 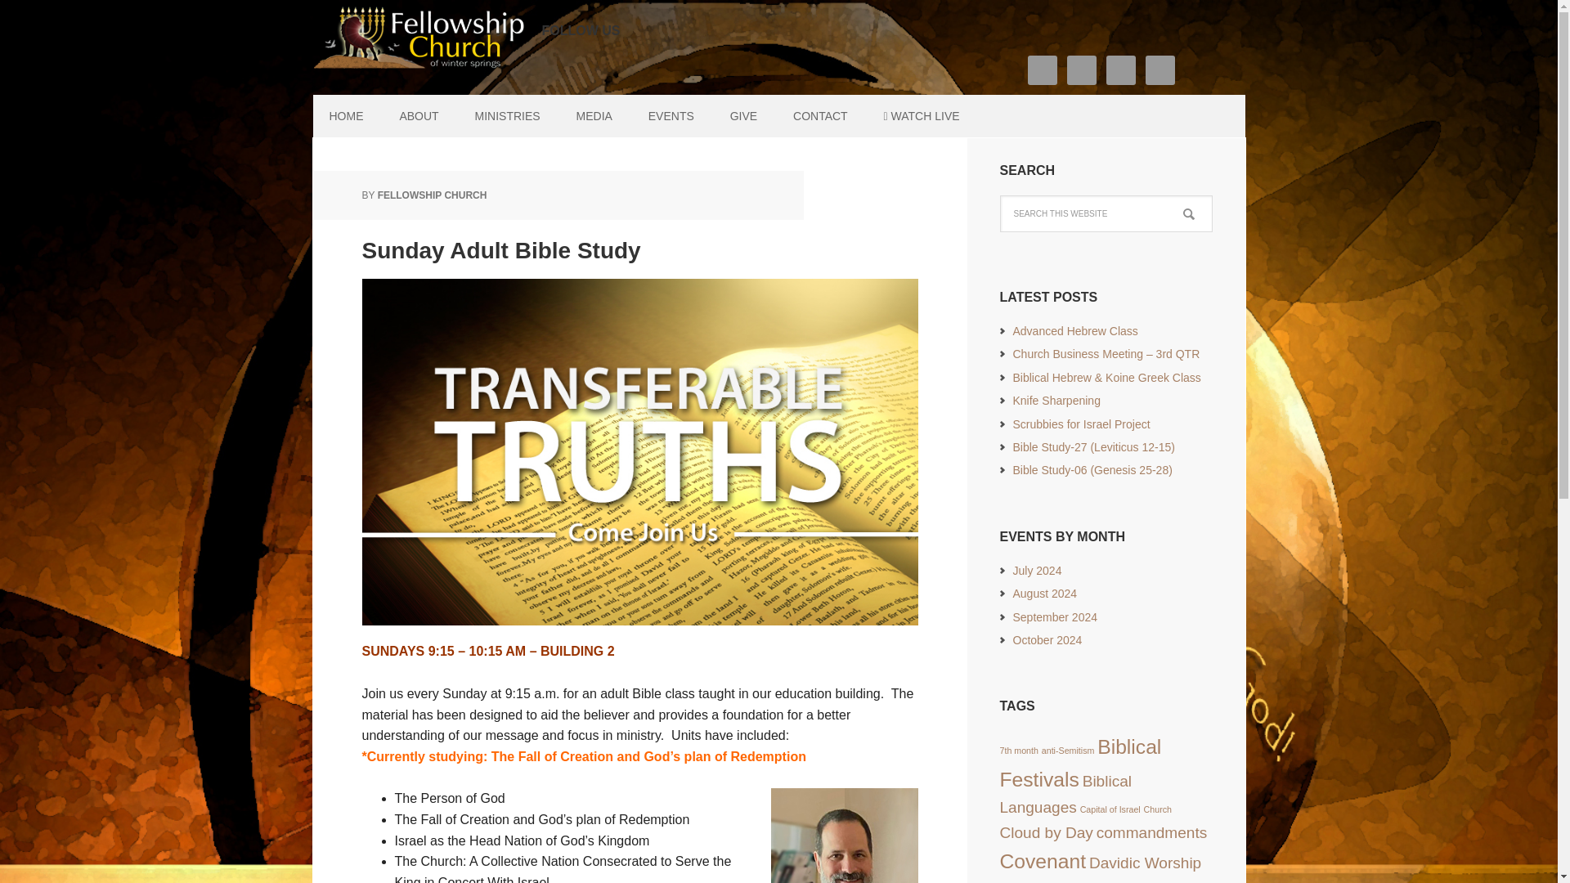 What do you see at coordinates (821, 116) in the screenshot?
I see `CONTACT` at bounding box center [821, 116].